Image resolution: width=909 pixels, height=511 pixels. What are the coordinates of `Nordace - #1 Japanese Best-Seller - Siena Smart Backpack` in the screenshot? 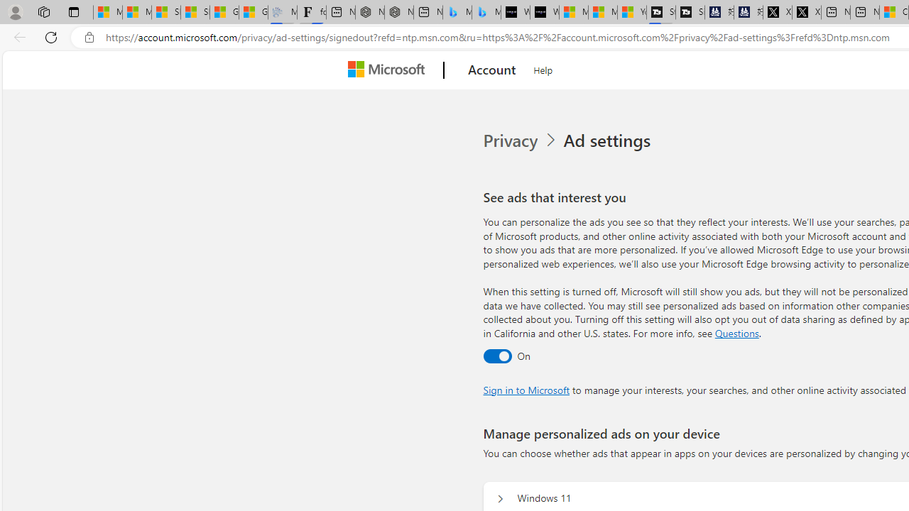 It's located at (399, 13).